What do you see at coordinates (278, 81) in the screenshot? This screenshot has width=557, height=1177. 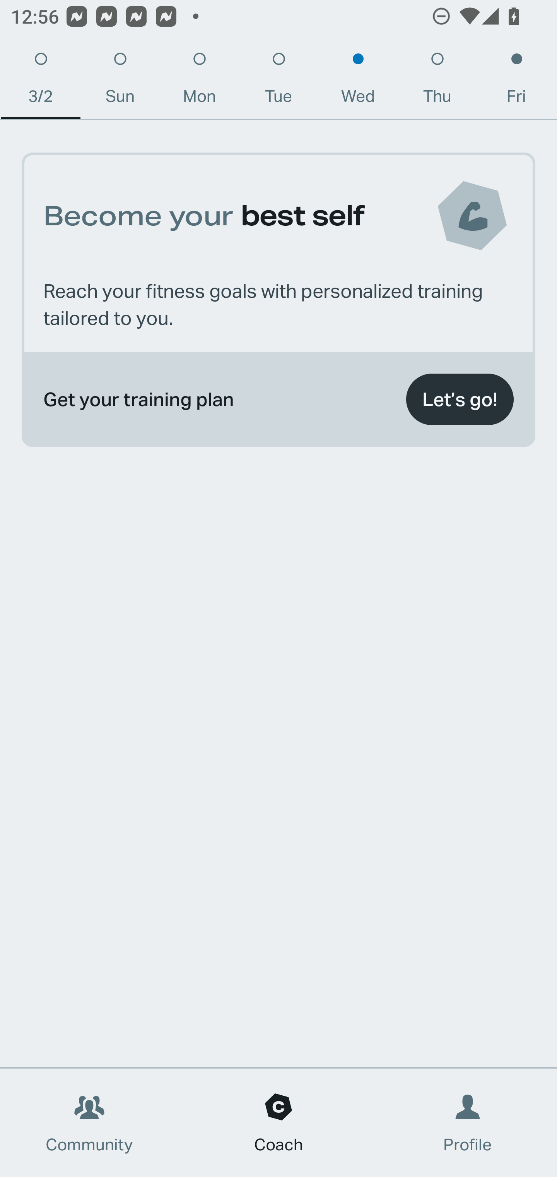 I see `Tue` at bounding box center [278, 81].